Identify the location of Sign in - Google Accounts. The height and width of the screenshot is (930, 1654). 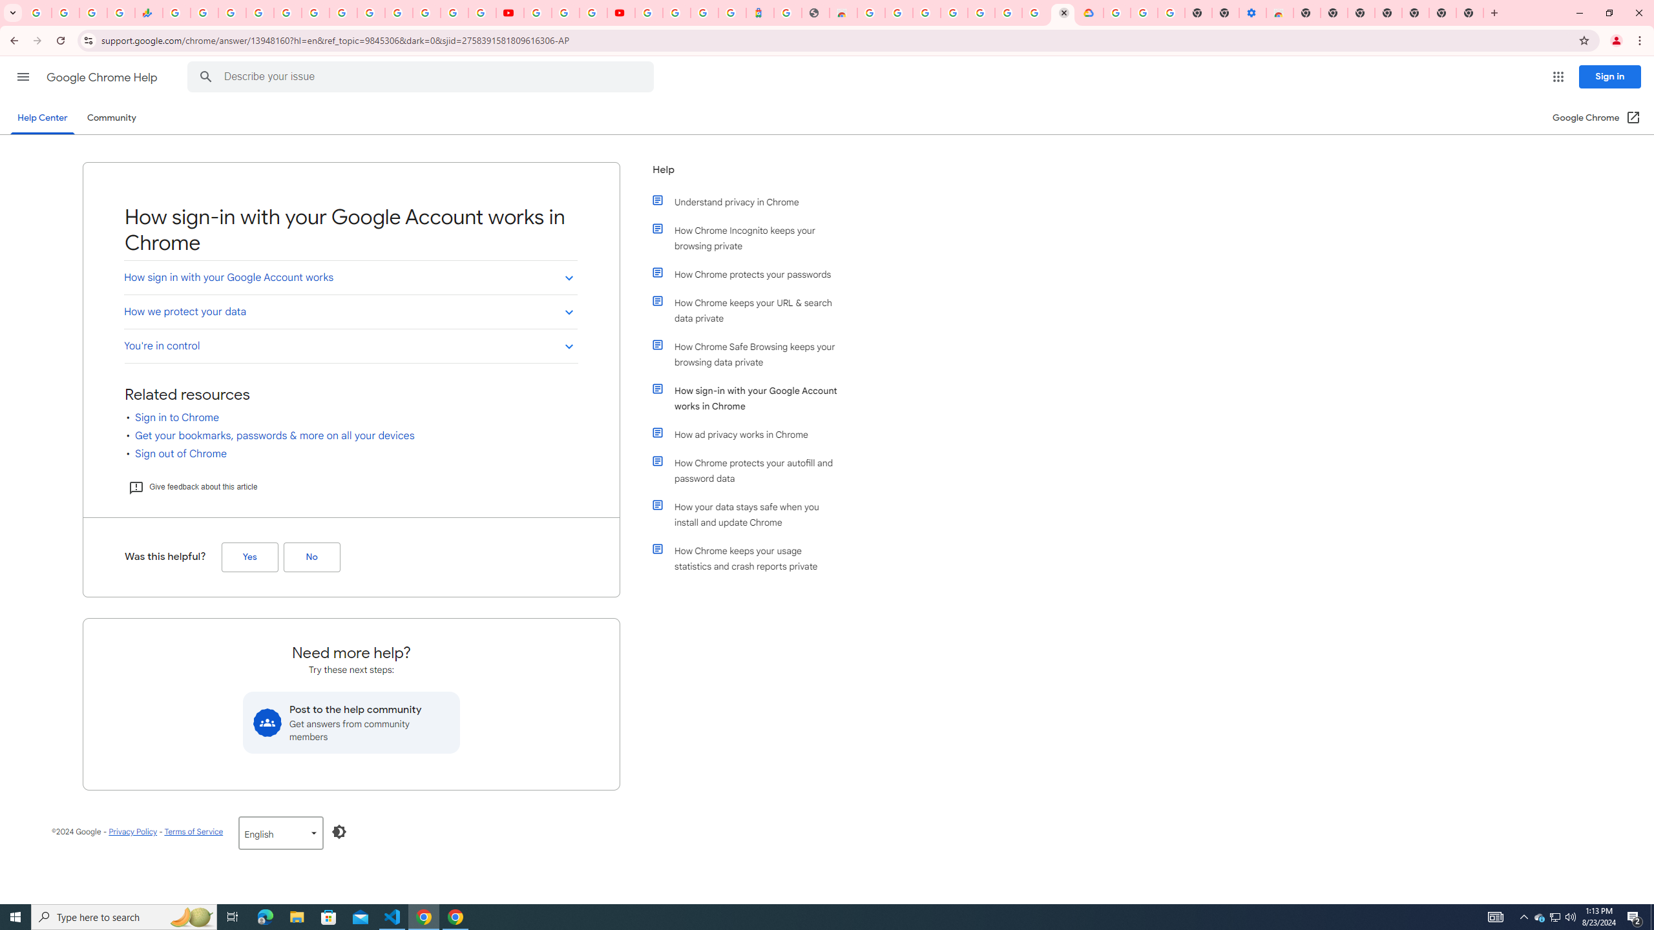
(676, 13).